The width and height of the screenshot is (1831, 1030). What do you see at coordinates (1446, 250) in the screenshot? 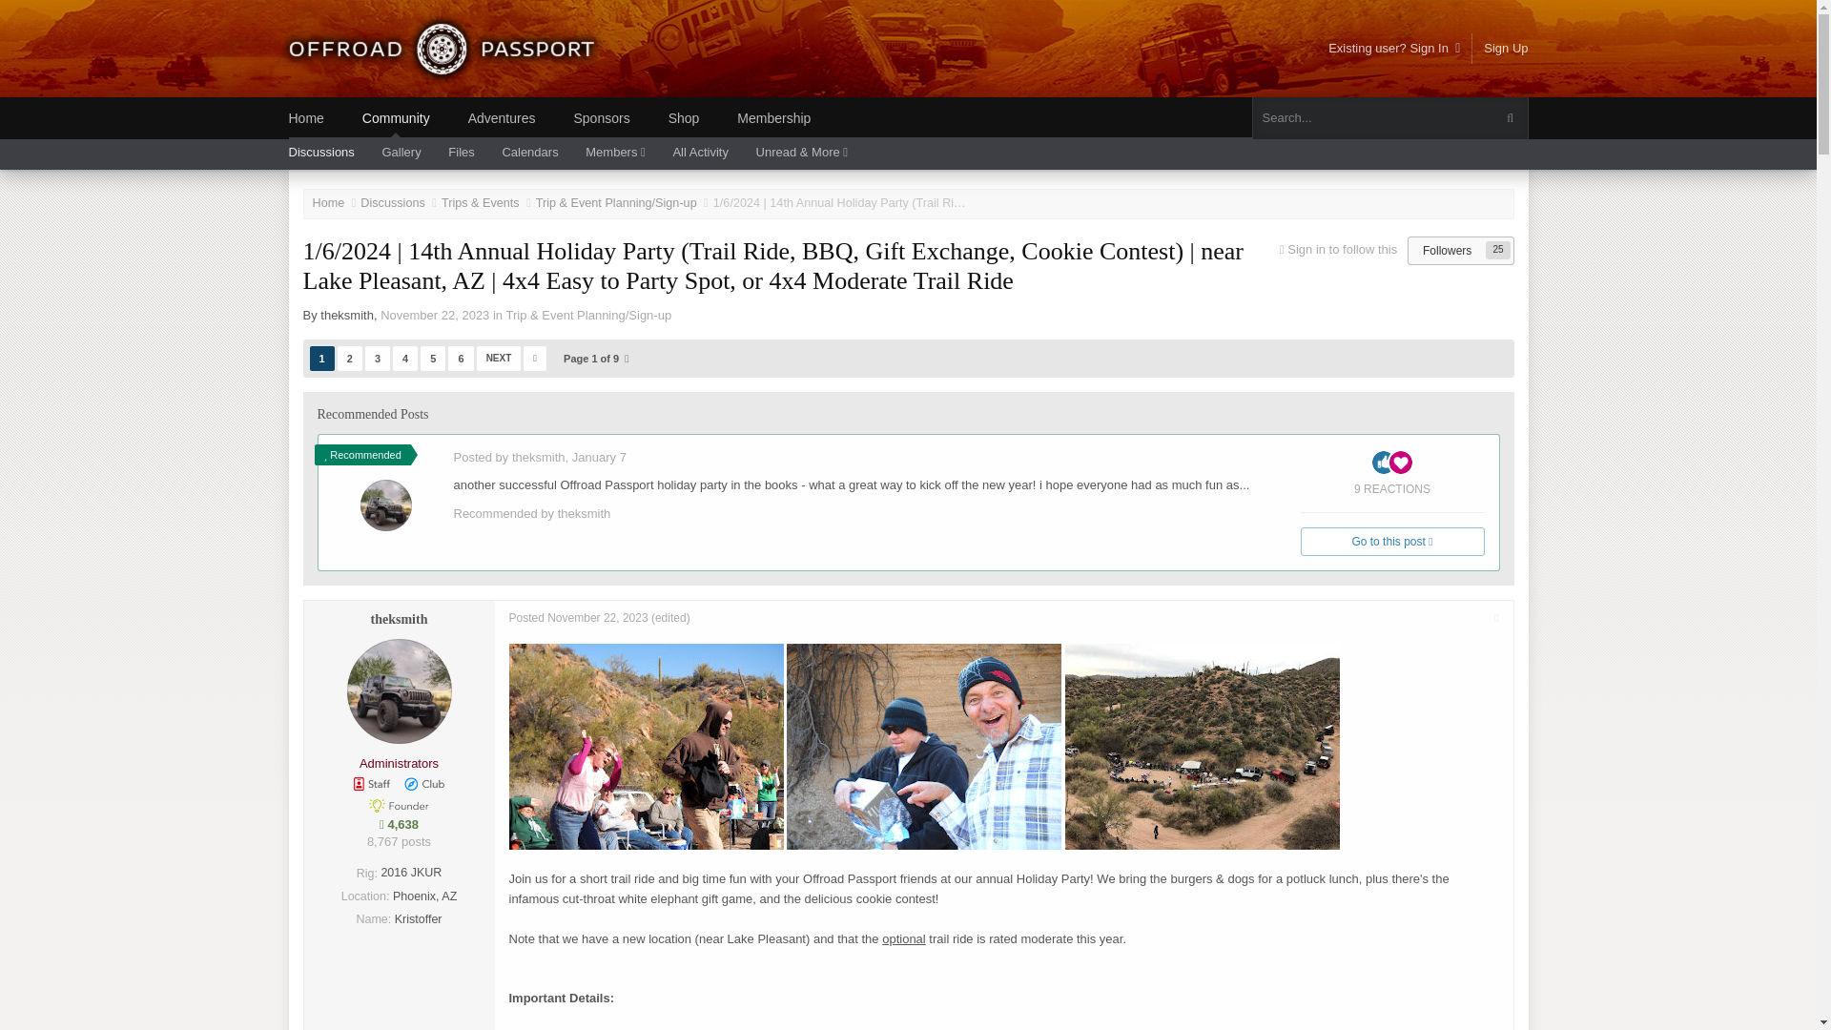
I see `See who follows this` at bounding box center [1446, 250].